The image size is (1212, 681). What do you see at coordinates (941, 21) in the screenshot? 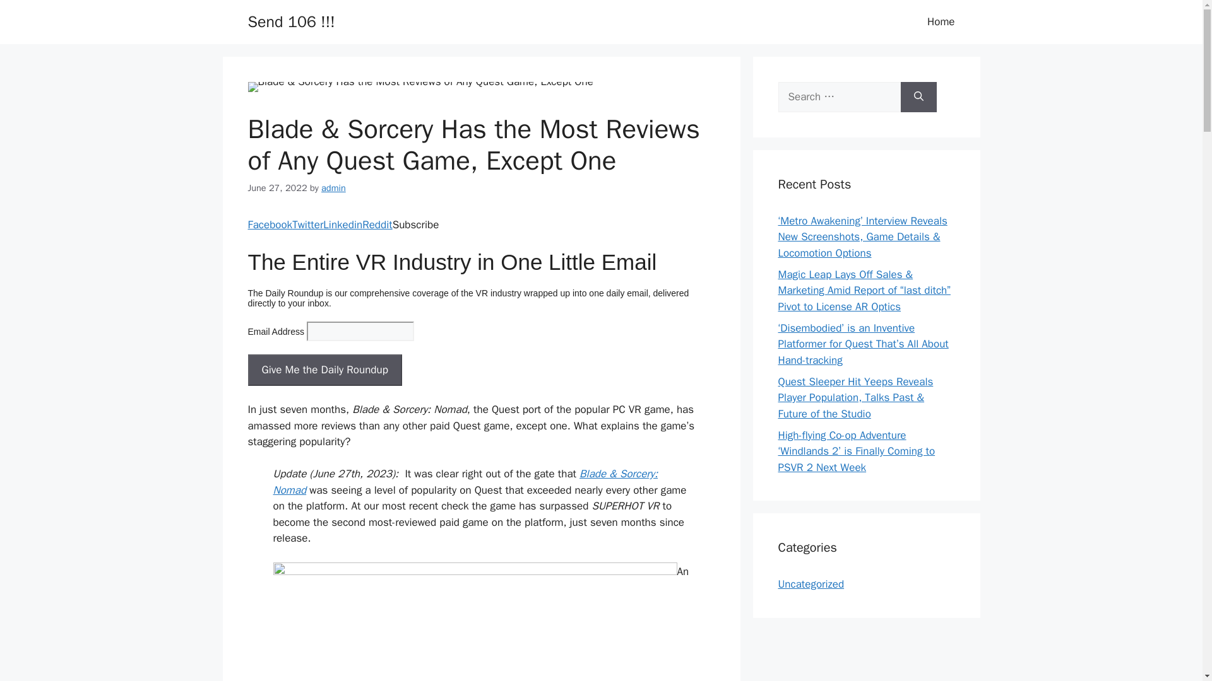
I see `Home` at bounding box center [941, 21].